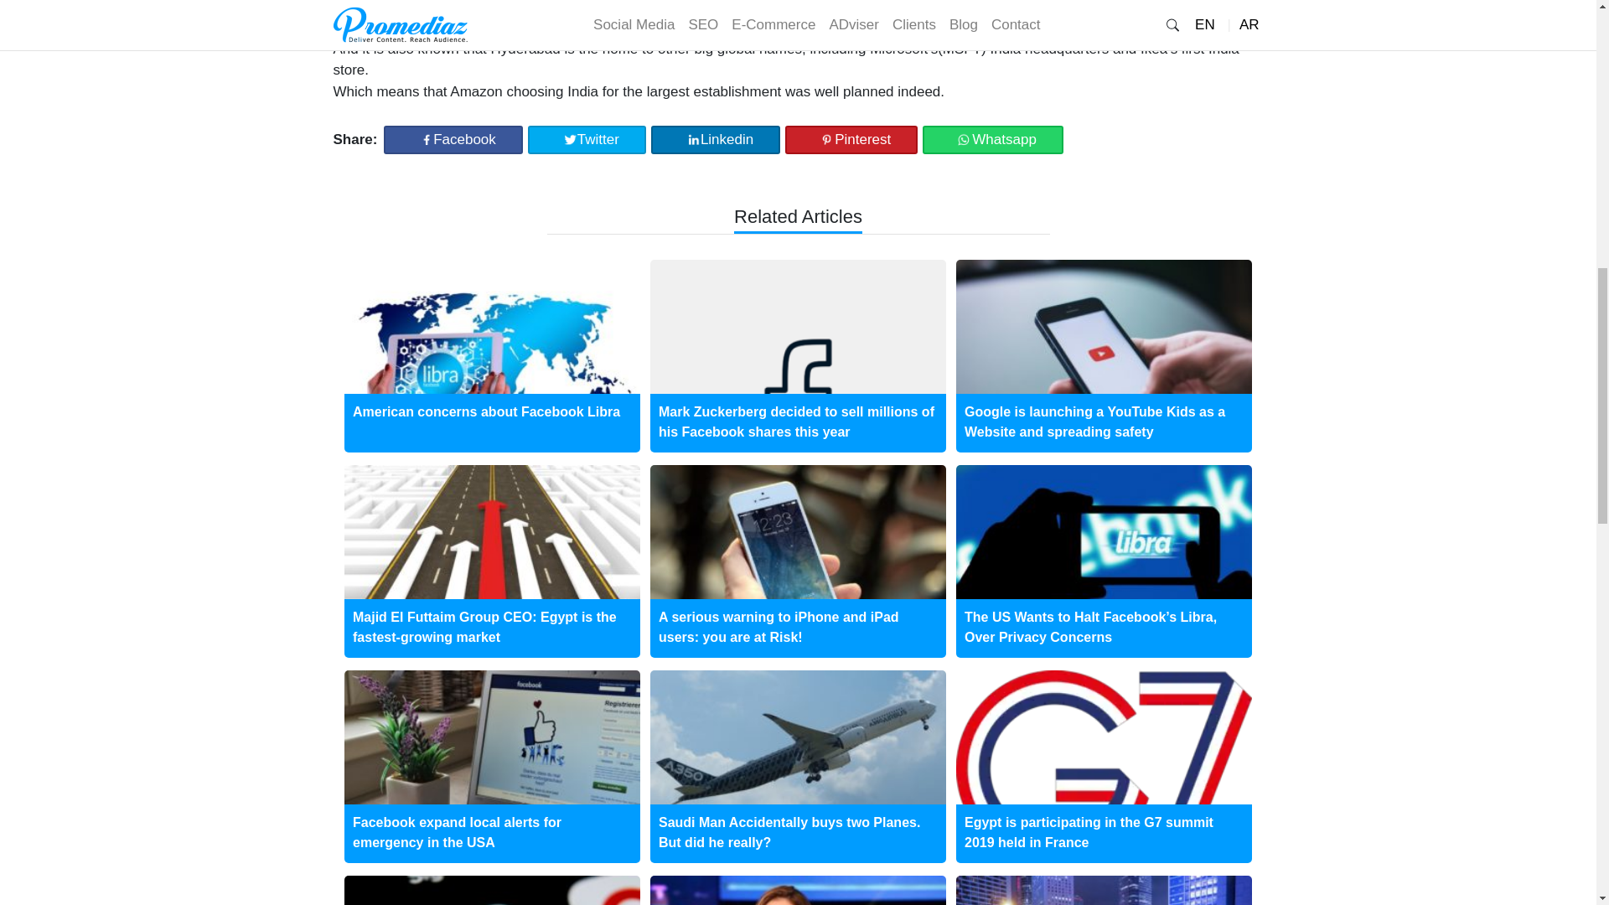 This screenshot has height=905, width=1609. What do you see at coordinates (789, 831) in the screenshot?
I see `Saudi Man Accidentally buys two Planes. But did he really?` at bounding box center [789, 831].